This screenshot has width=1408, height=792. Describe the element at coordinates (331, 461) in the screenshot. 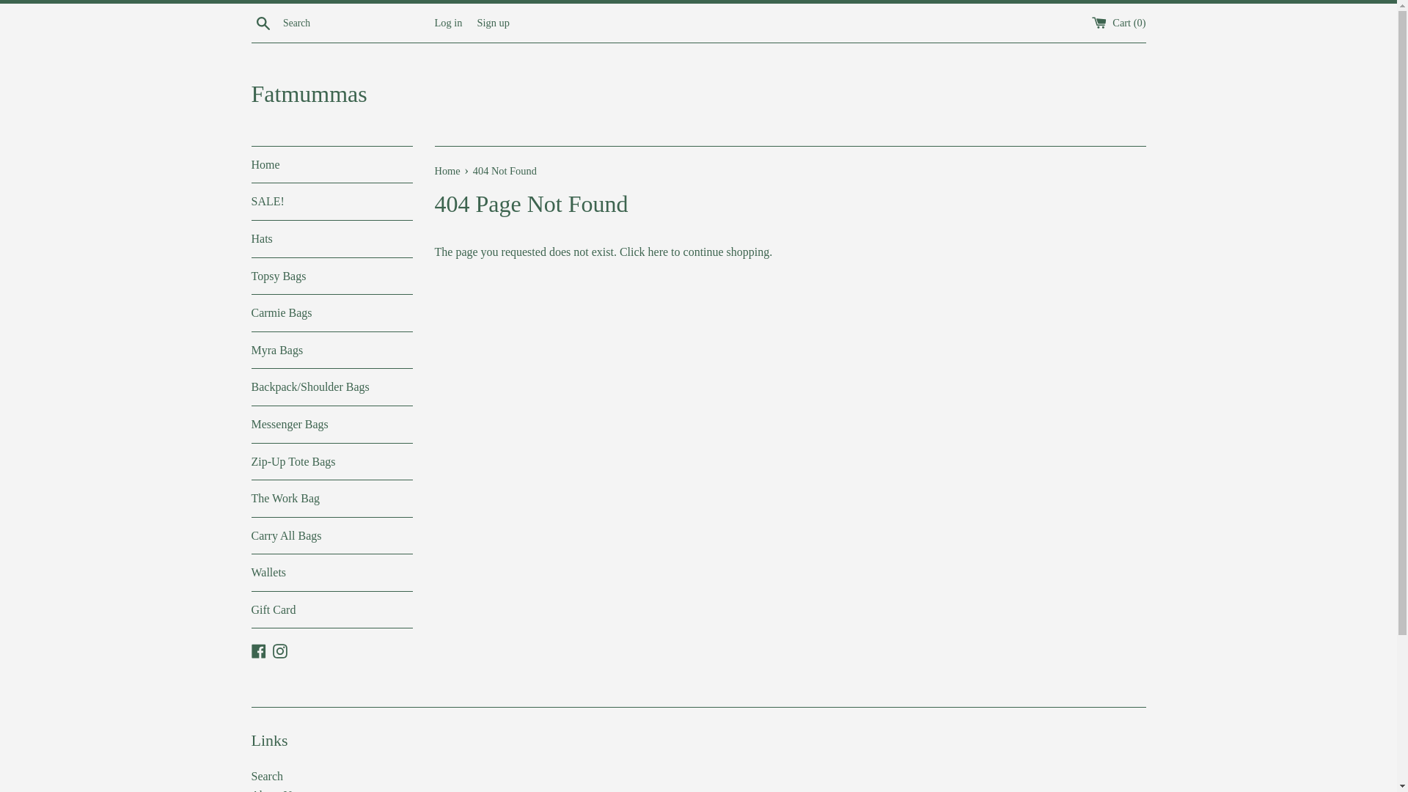

I see `Zip-Up Tote Bags` at that location.